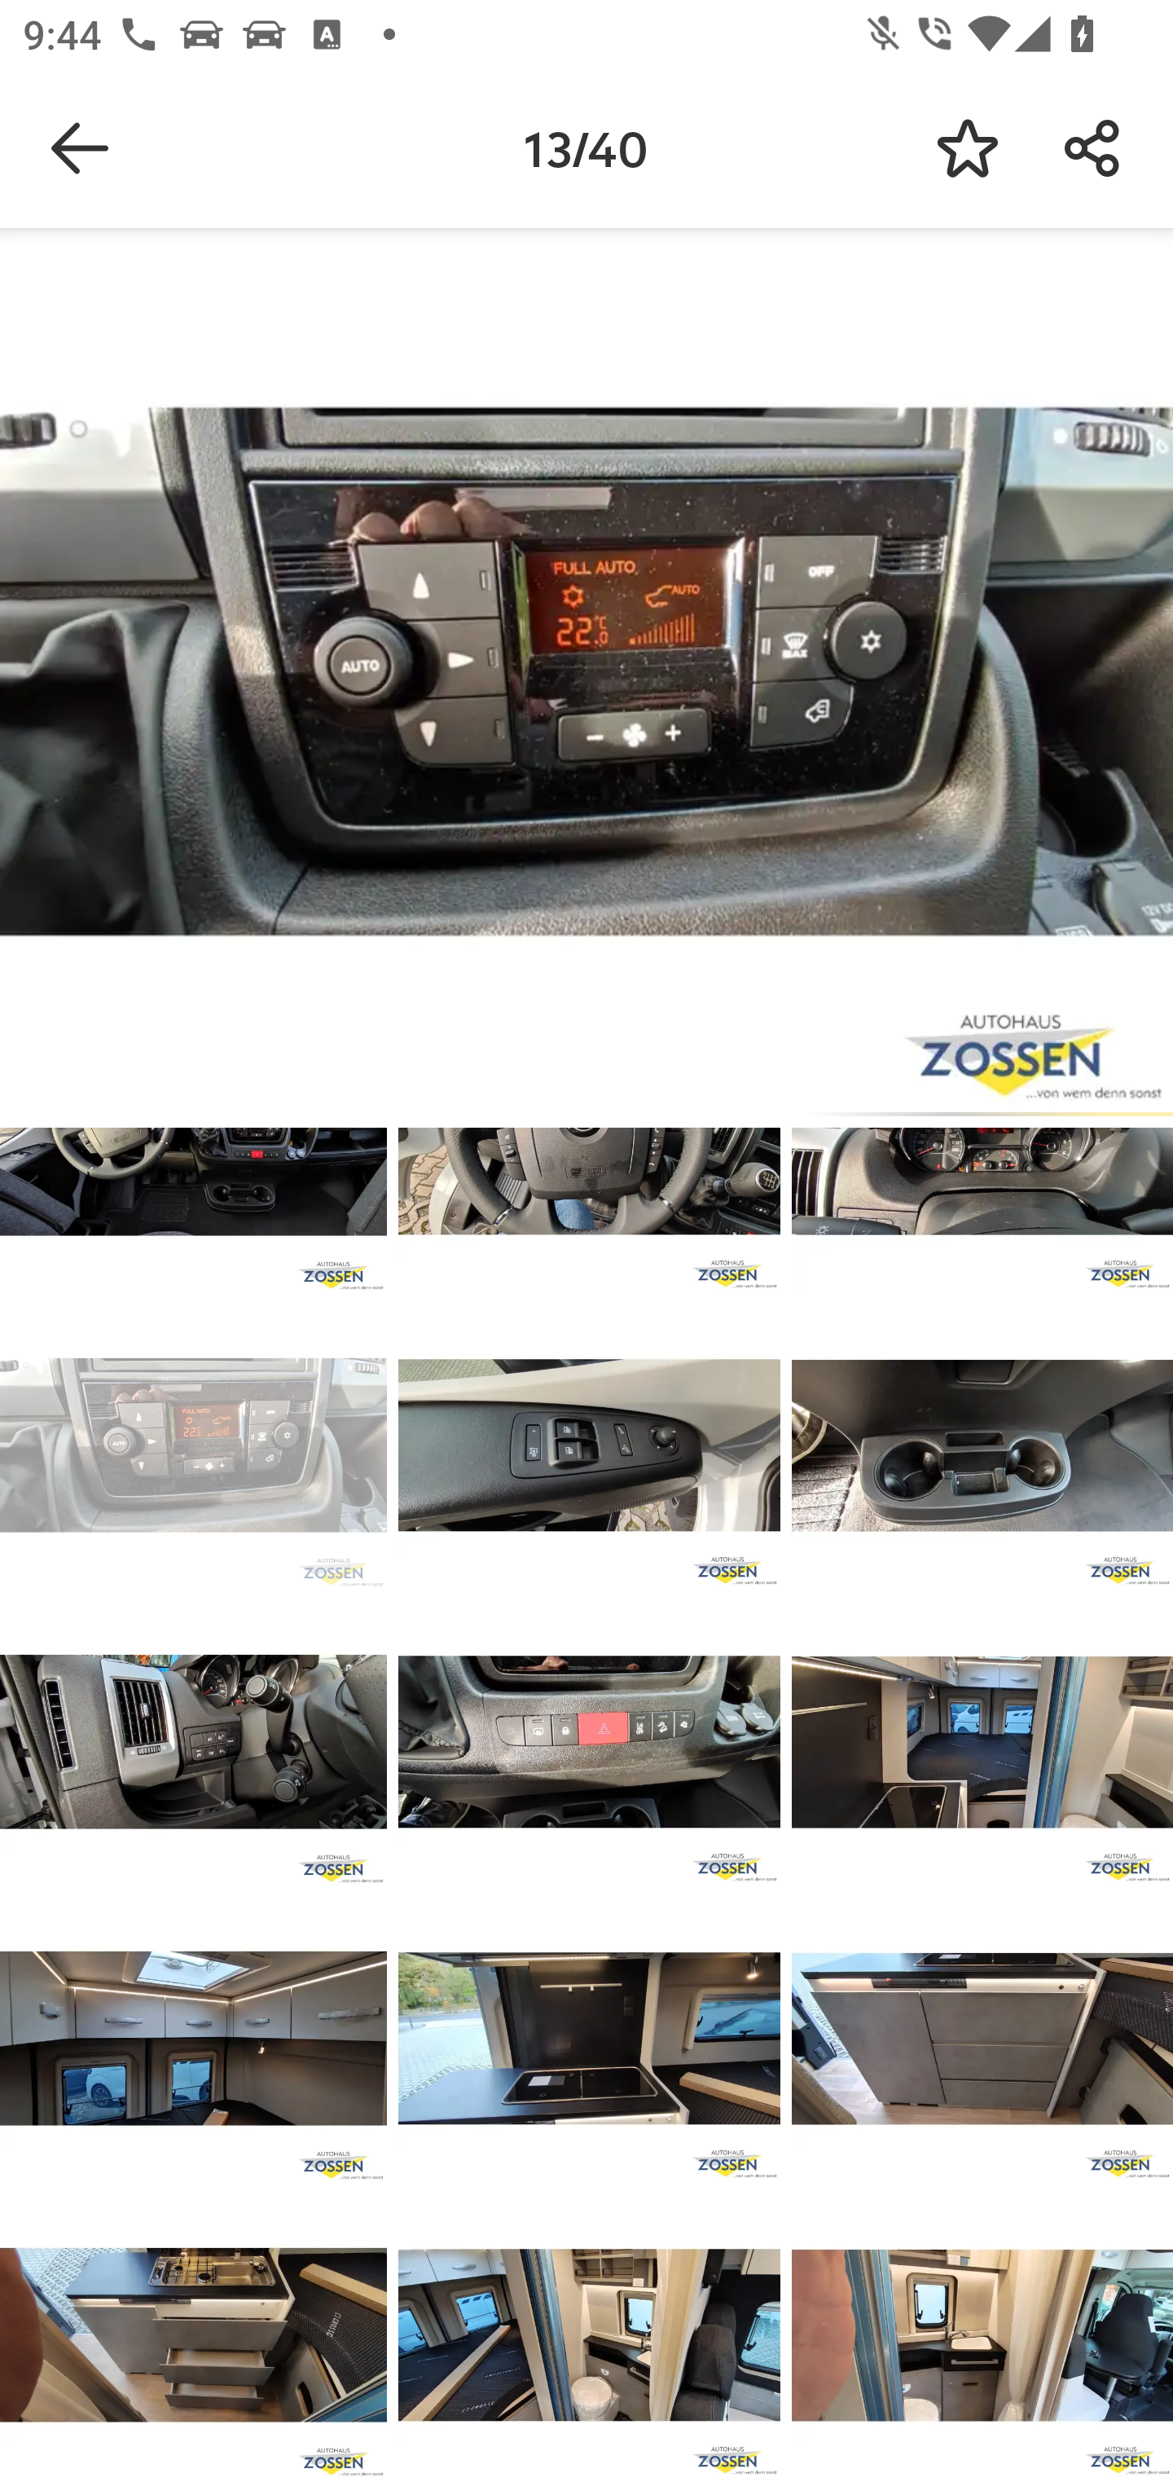 Image resolution: width=1173 pixels, height=2477 pixels. Describe the element at coordinates (589, 2039) in the screenshot. I see `image` at that location.